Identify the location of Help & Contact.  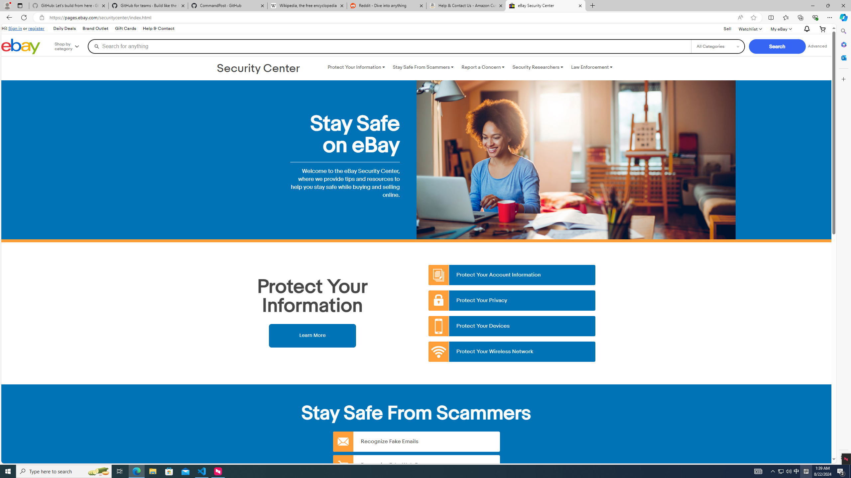
(158, 29).